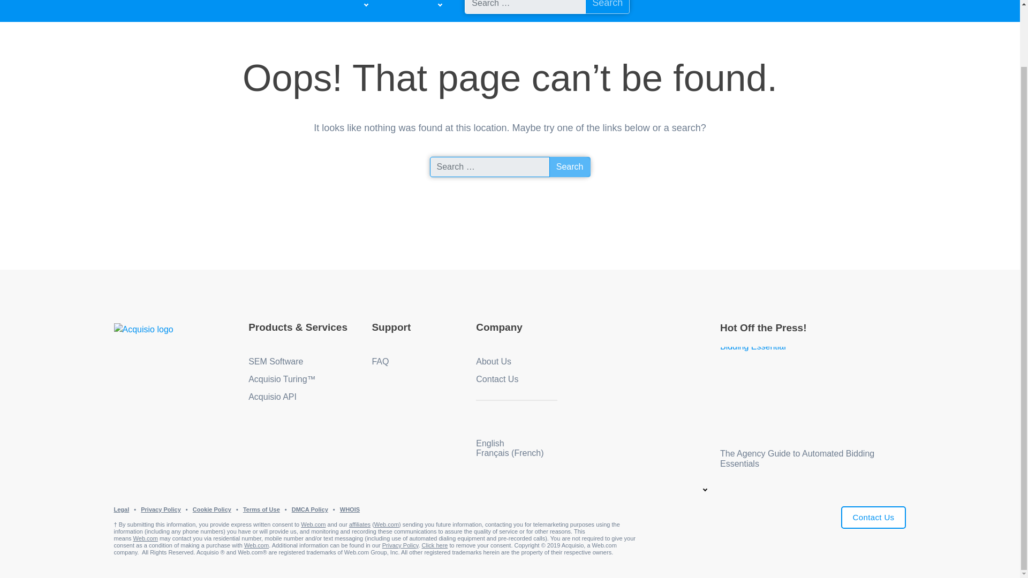 The image size is (1028, 578). I want to click on Search, so click(570, 166).